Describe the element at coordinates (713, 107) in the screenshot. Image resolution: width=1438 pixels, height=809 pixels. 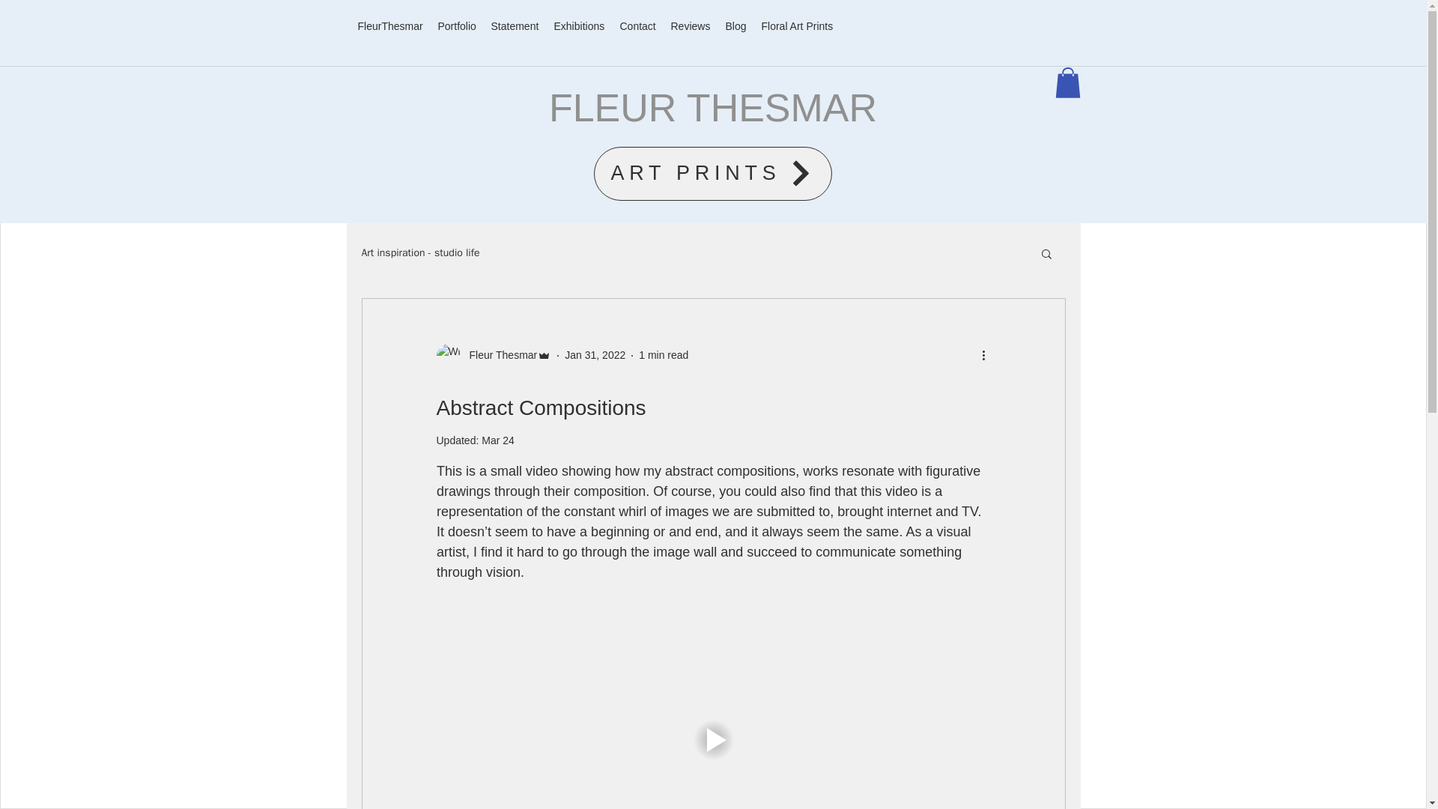
I see `FLEUR THESMAR` at that location.